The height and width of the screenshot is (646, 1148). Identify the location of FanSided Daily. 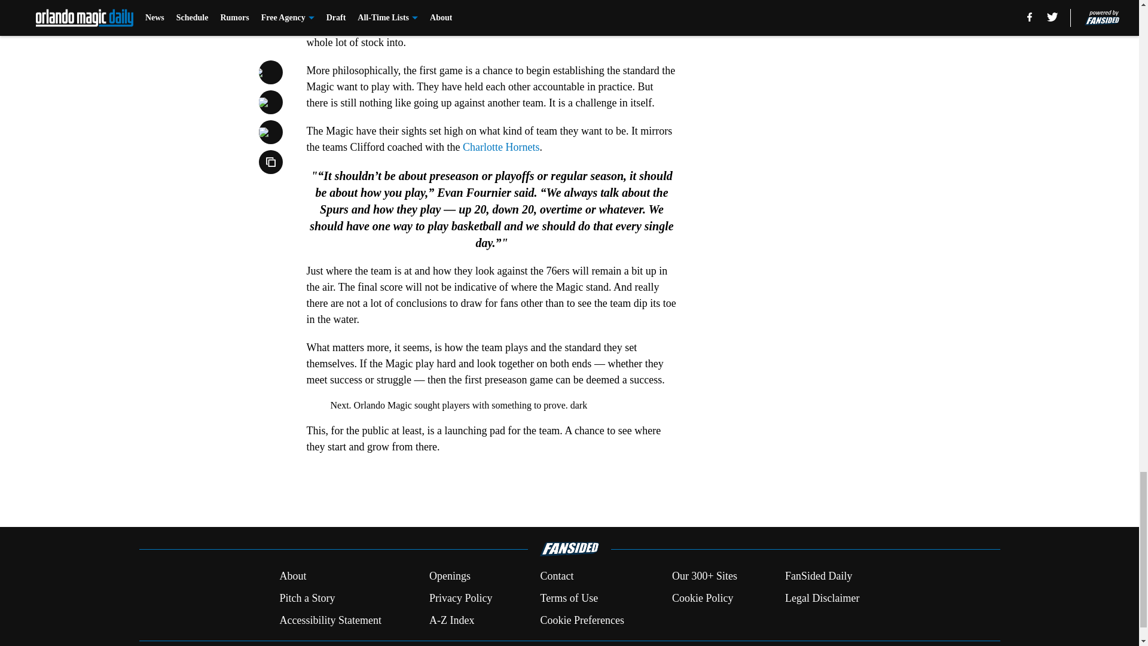
(819, 577).